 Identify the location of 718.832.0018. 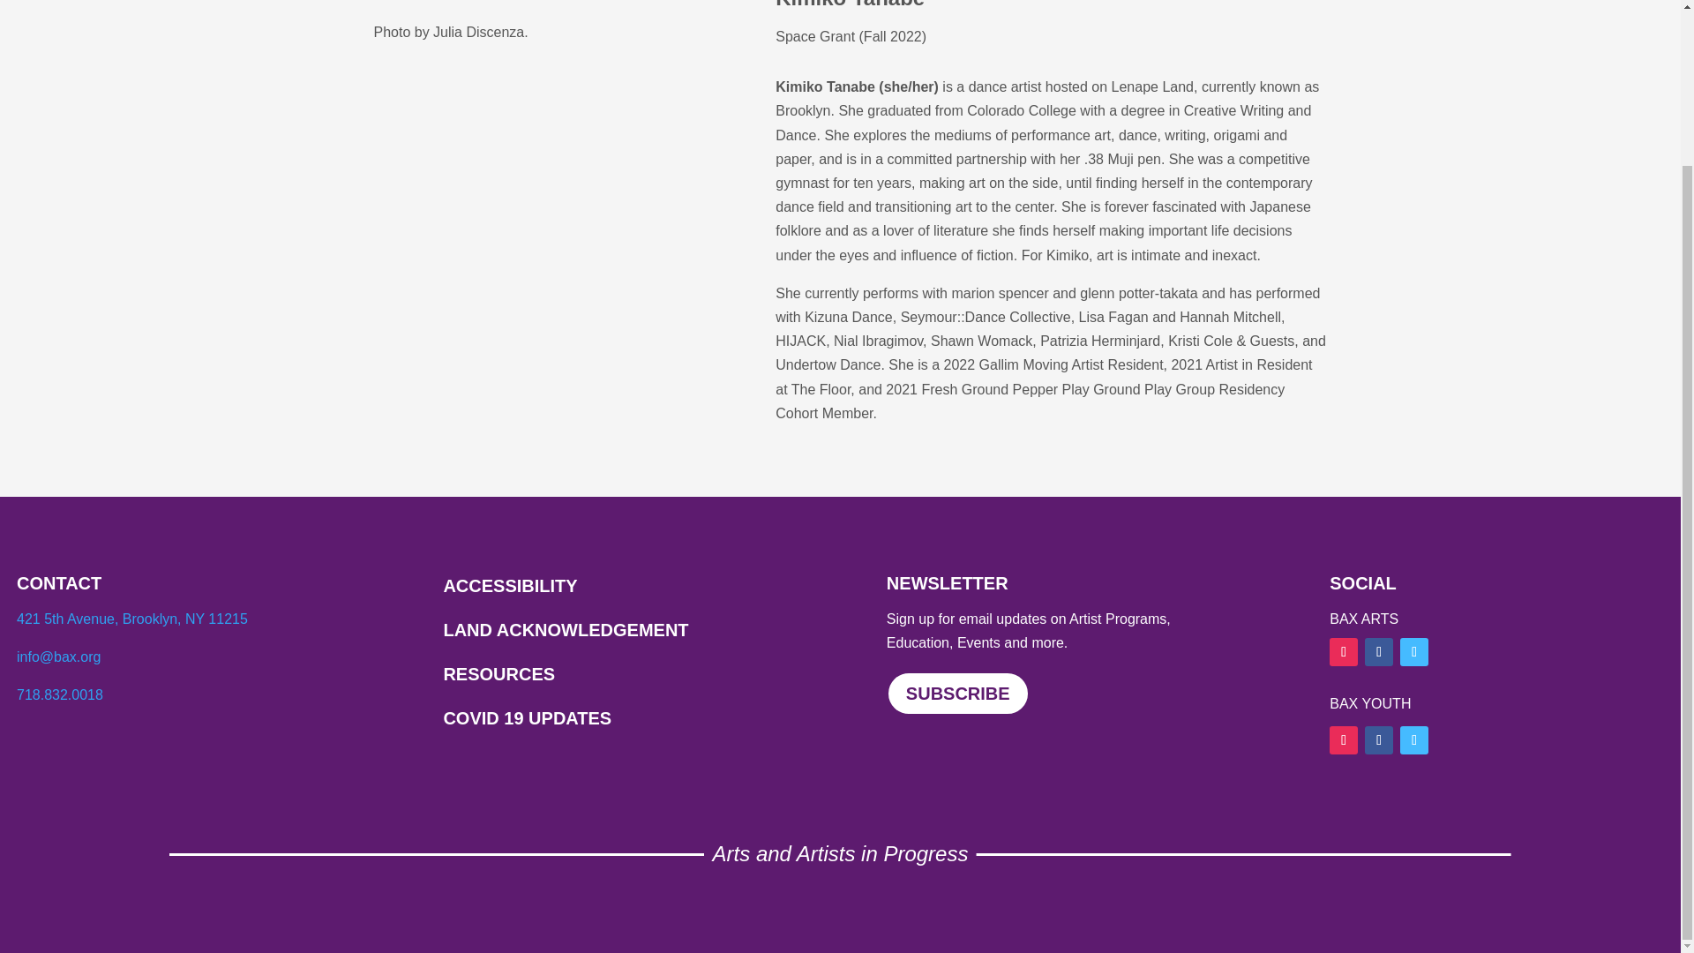
(60, 694).